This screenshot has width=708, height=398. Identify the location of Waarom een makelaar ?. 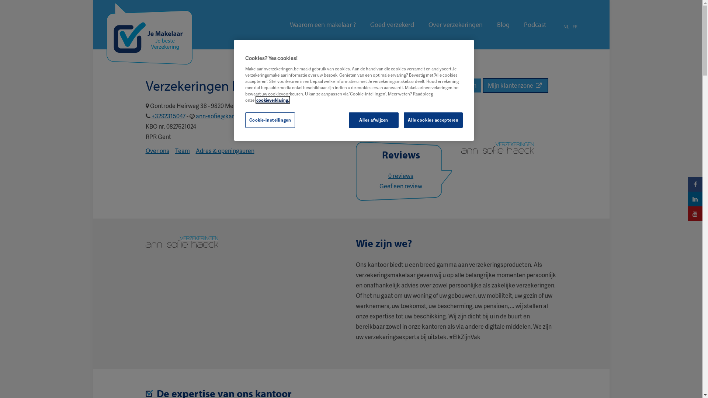
(323, 25).